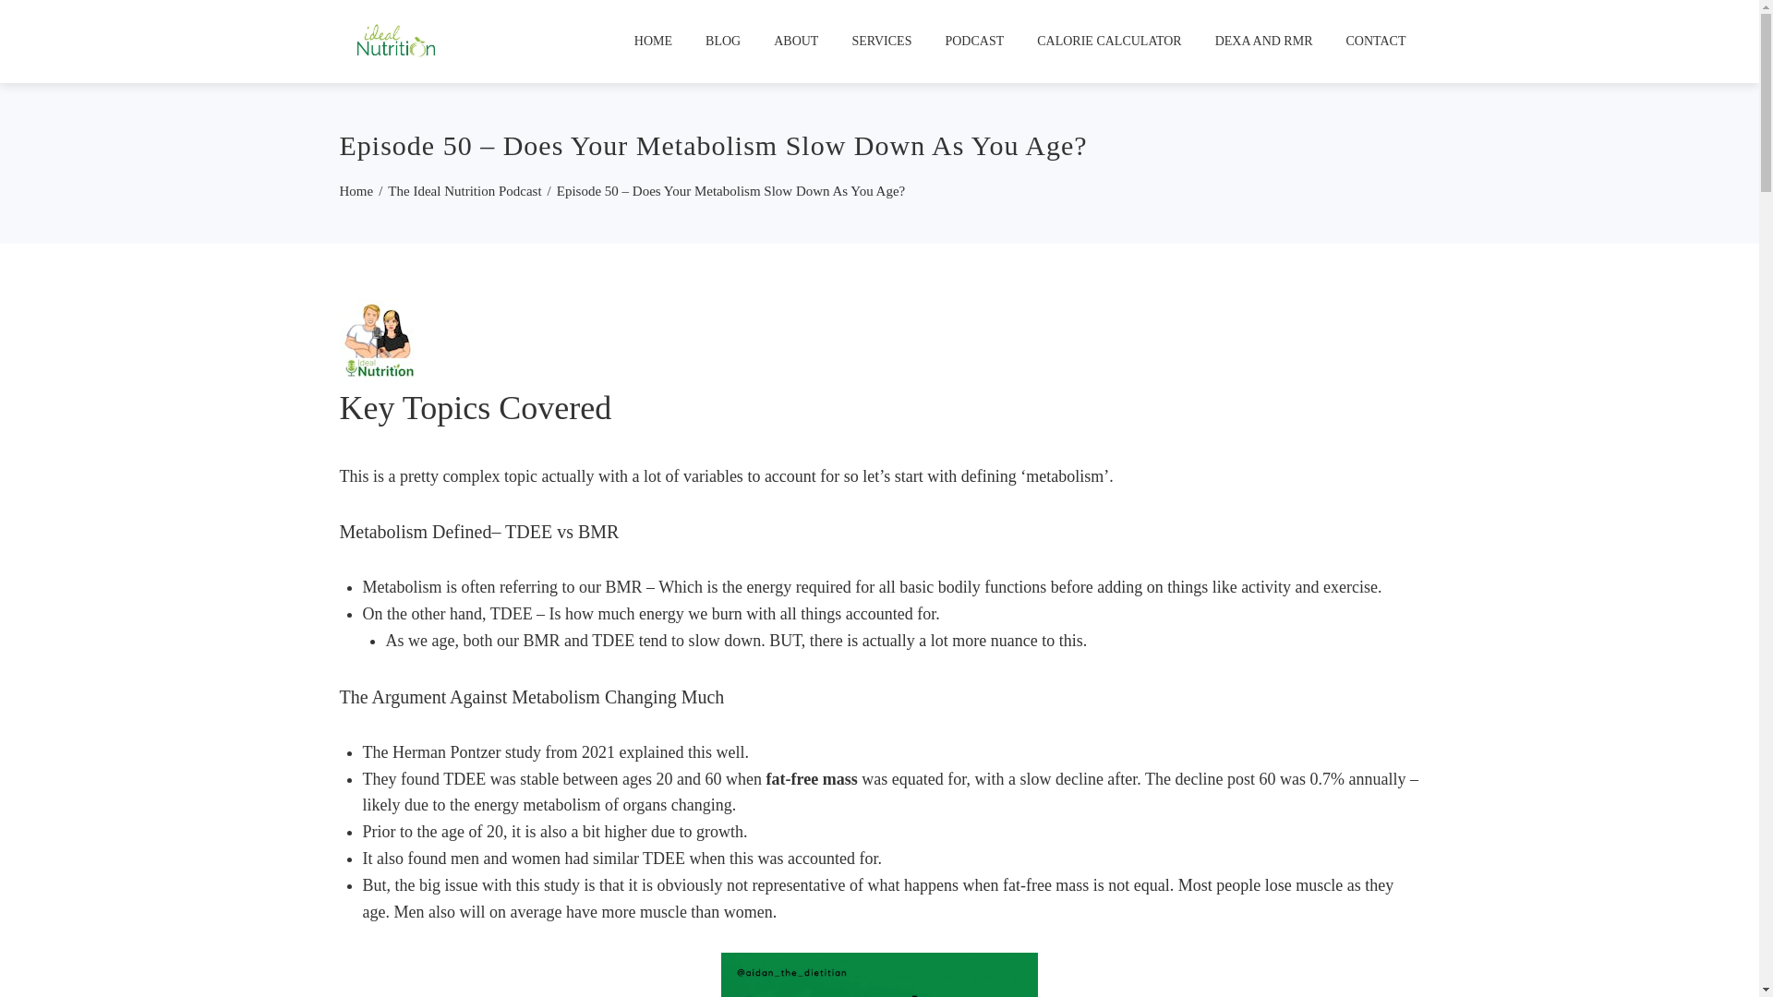 The height and width of the screenshot is (997, 1773). What do you see at coordinates (356, 190) in the screenshot?
I see `Home` at bounding box center [356, 190].